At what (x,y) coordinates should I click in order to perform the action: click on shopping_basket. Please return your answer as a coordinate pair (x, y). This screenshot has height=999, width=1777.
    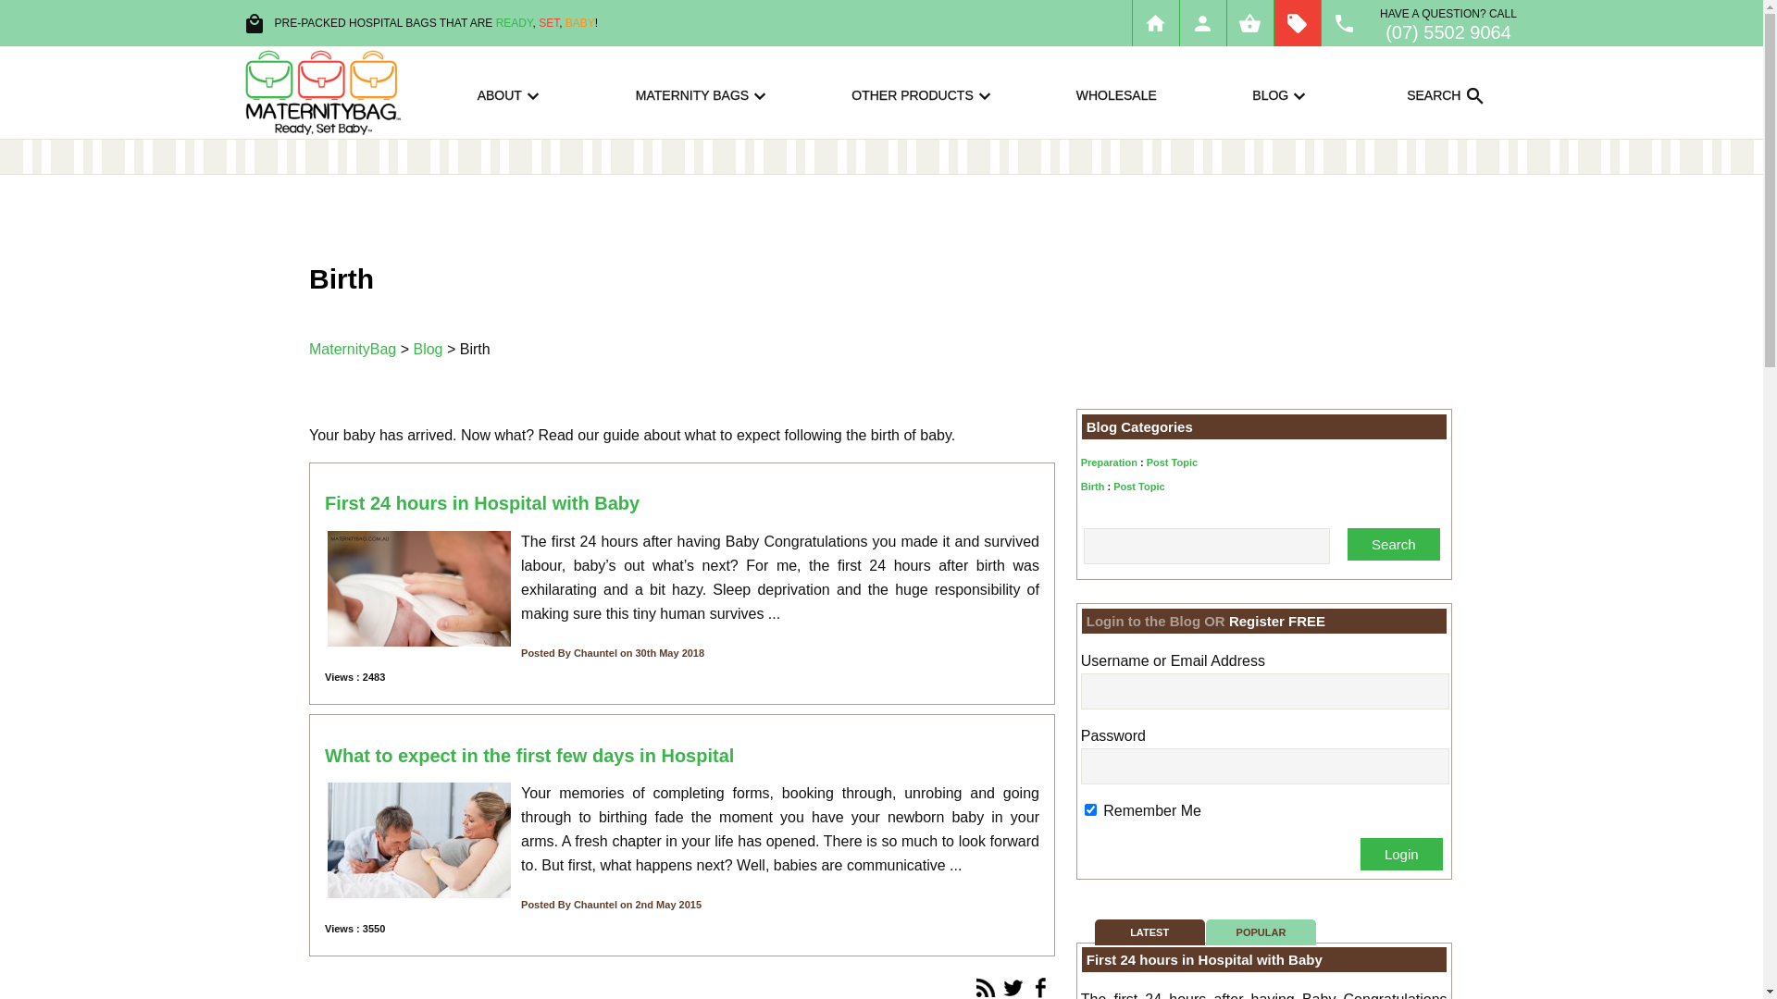
    Looking at the image, I should click on (1250, 23).